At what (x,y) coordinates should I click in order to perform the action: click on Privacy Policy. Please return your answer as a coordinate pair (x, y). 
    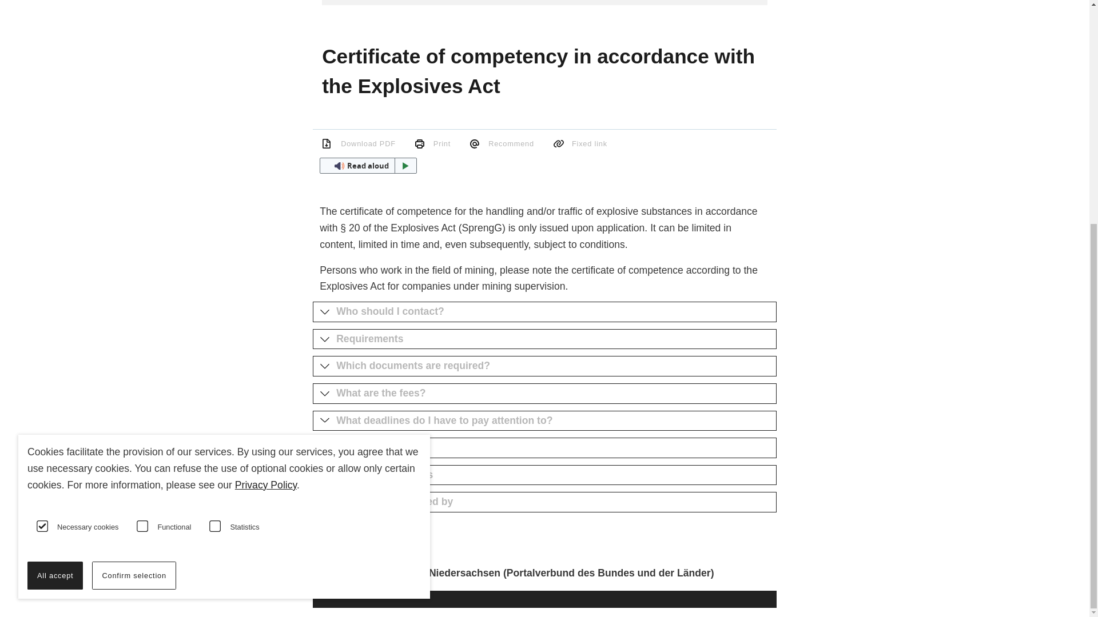
    Looking at the image, I should click on (265, 139).